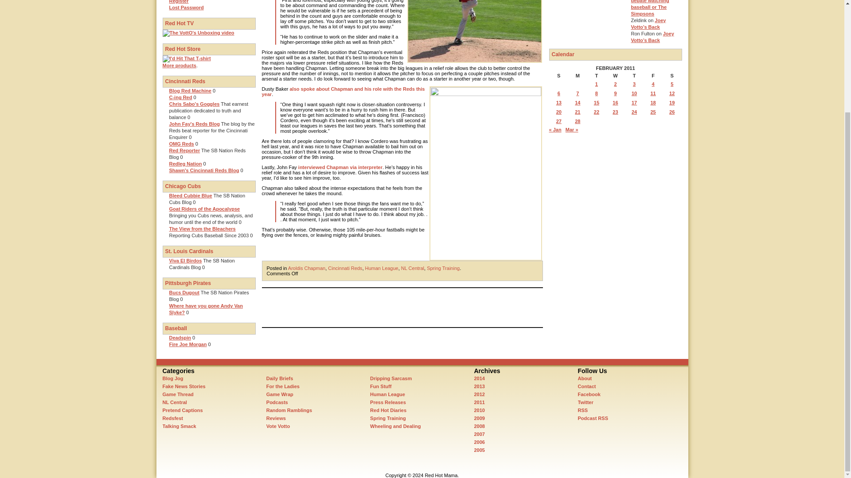  What do you see at coordinates (204, 170) in the screenshot?
I see `Shawn's Cincinnati Reds Blog` at bounding box center [204, 170].